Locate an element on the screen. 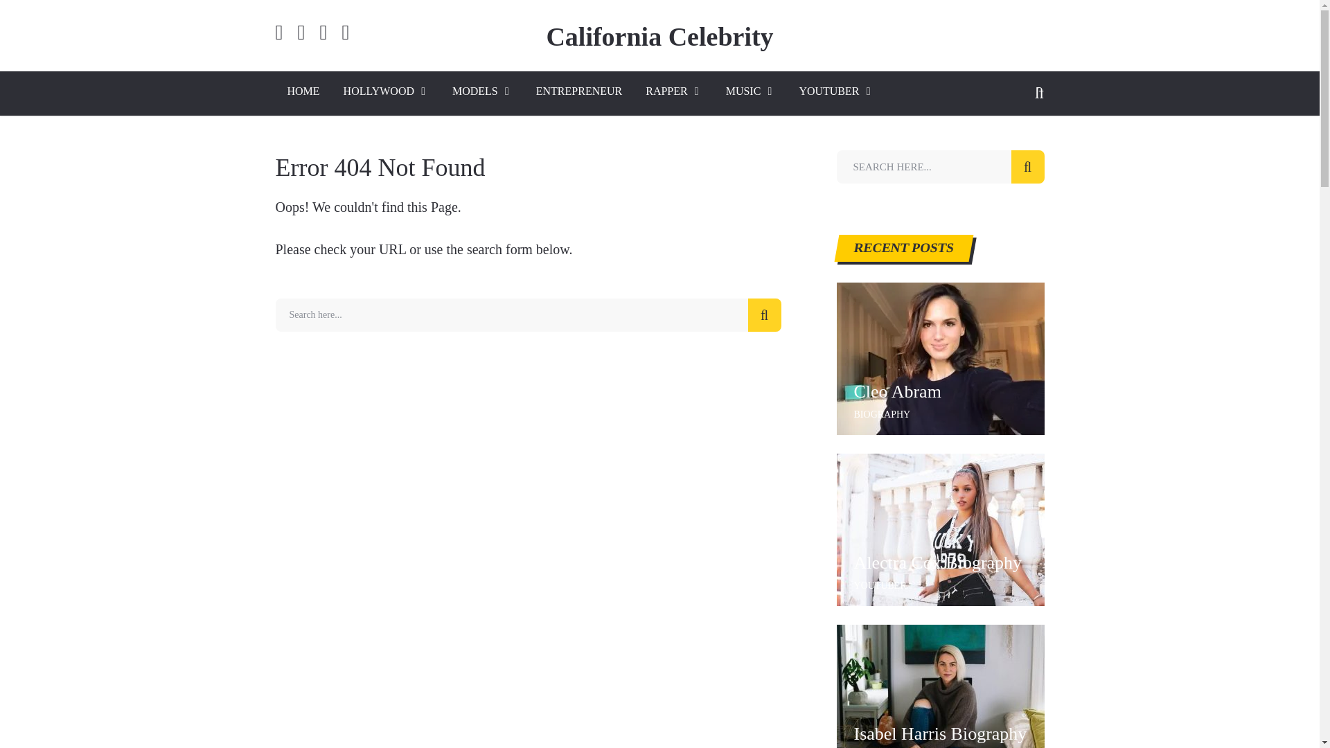  Alectra Cox Biography is located at coordinates (940, 562).